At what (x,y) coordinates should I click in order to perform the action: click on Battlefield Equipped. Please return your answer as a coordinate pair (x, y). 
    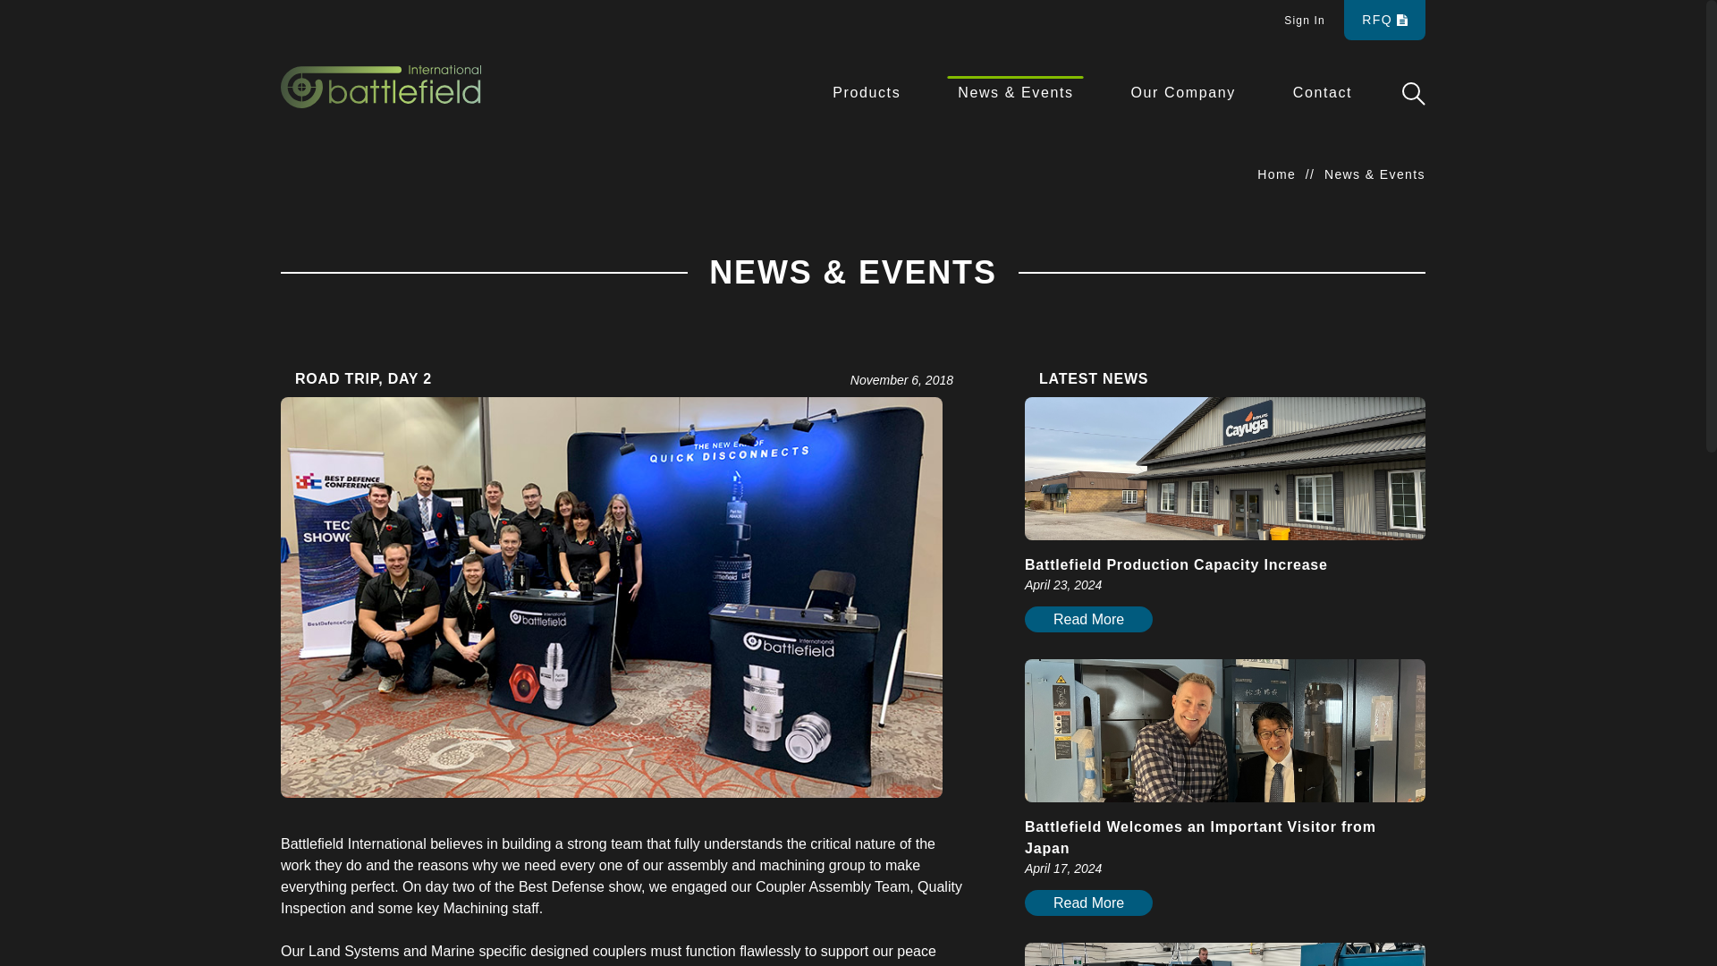
    Looking at the image, I should click on (463, 592).